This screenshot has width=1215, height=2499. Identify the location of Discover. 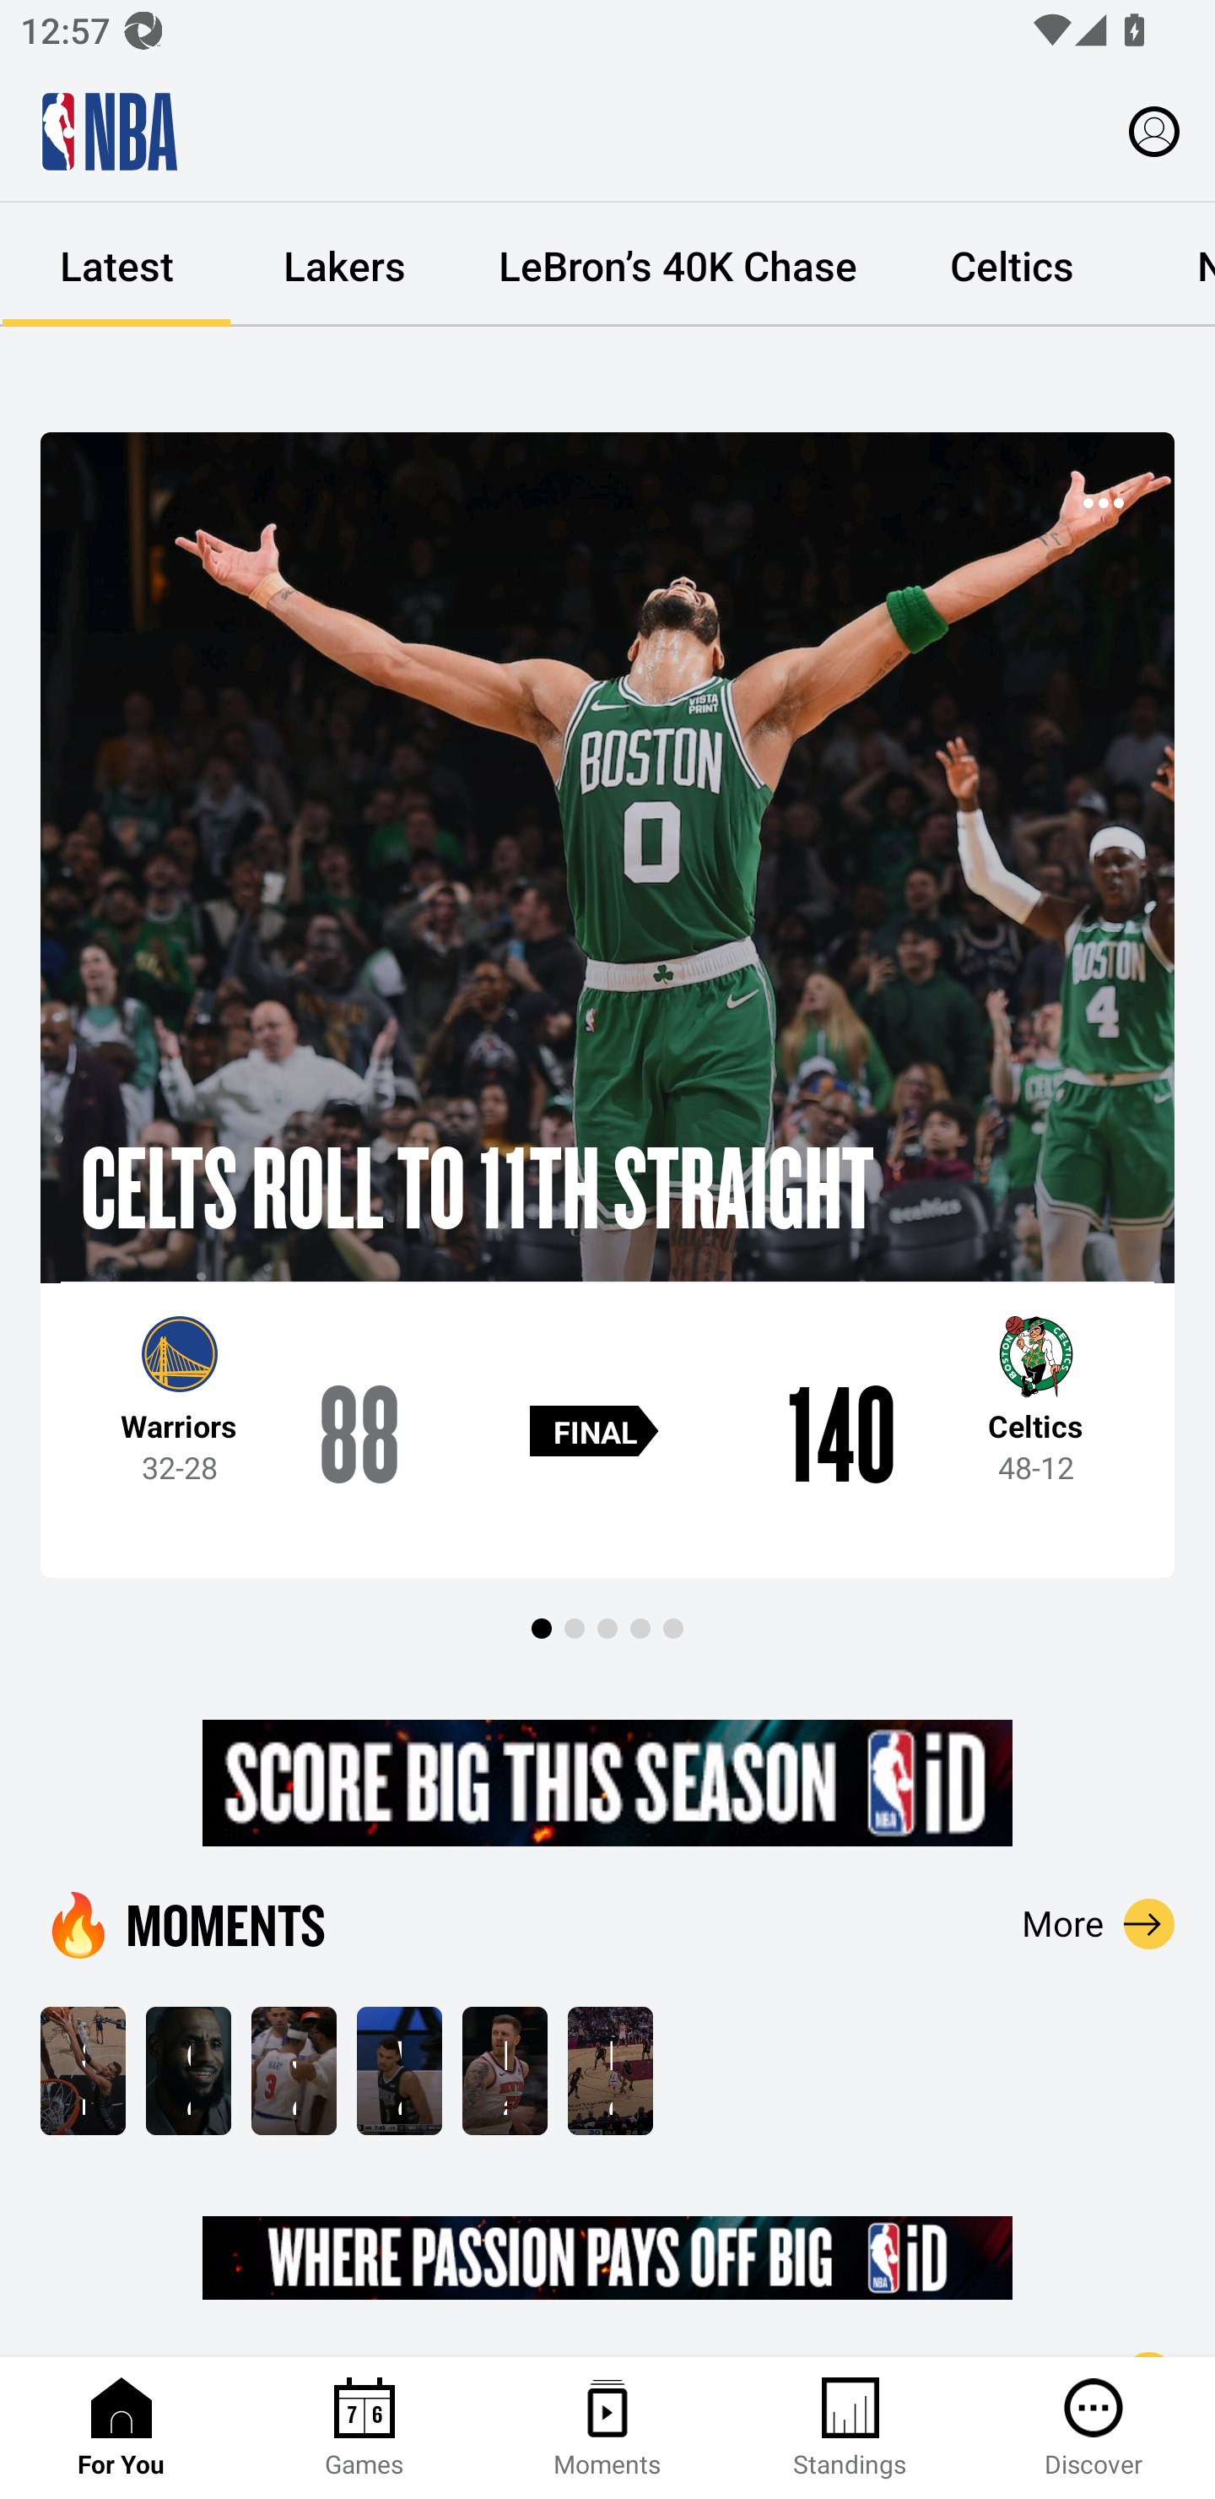
(1093, 2428).